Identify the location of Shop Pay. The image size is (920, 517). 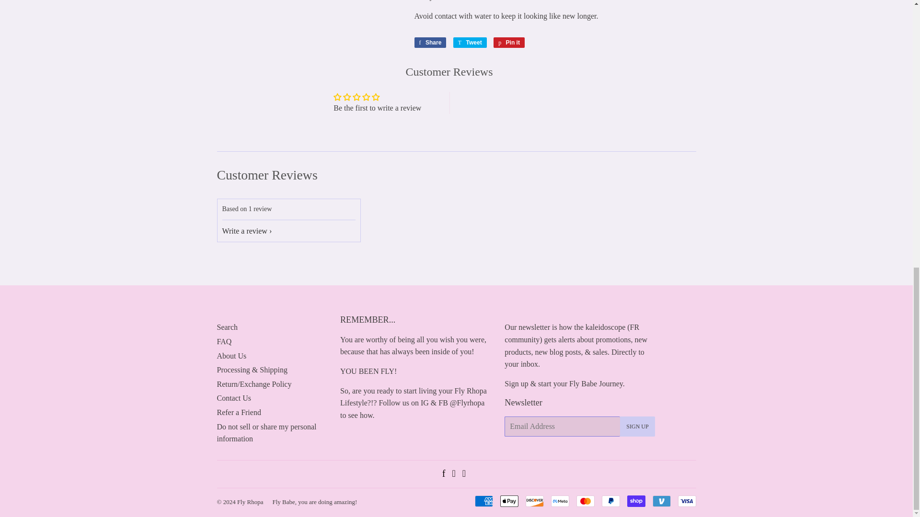
(635, 501).